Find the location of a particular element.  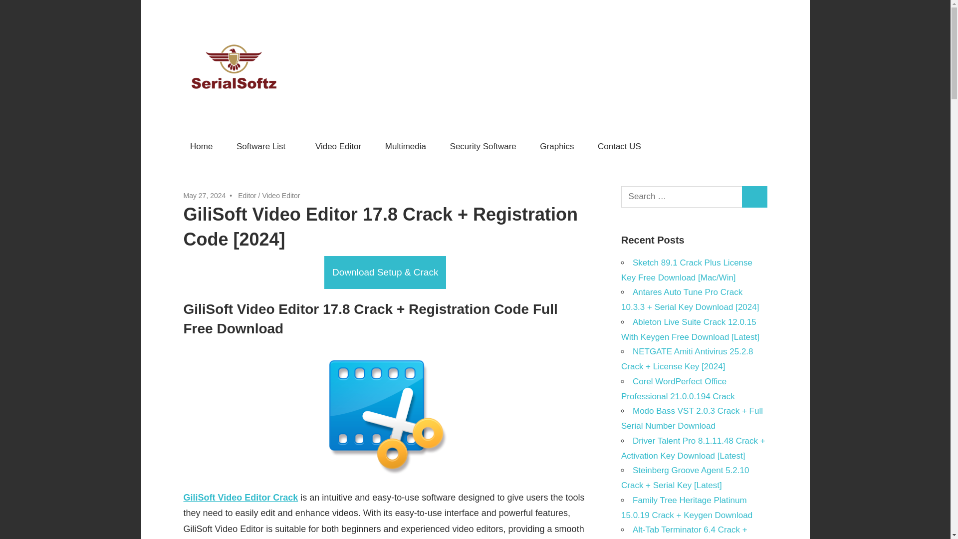

Multimedia is located at coordinates (405, 146).